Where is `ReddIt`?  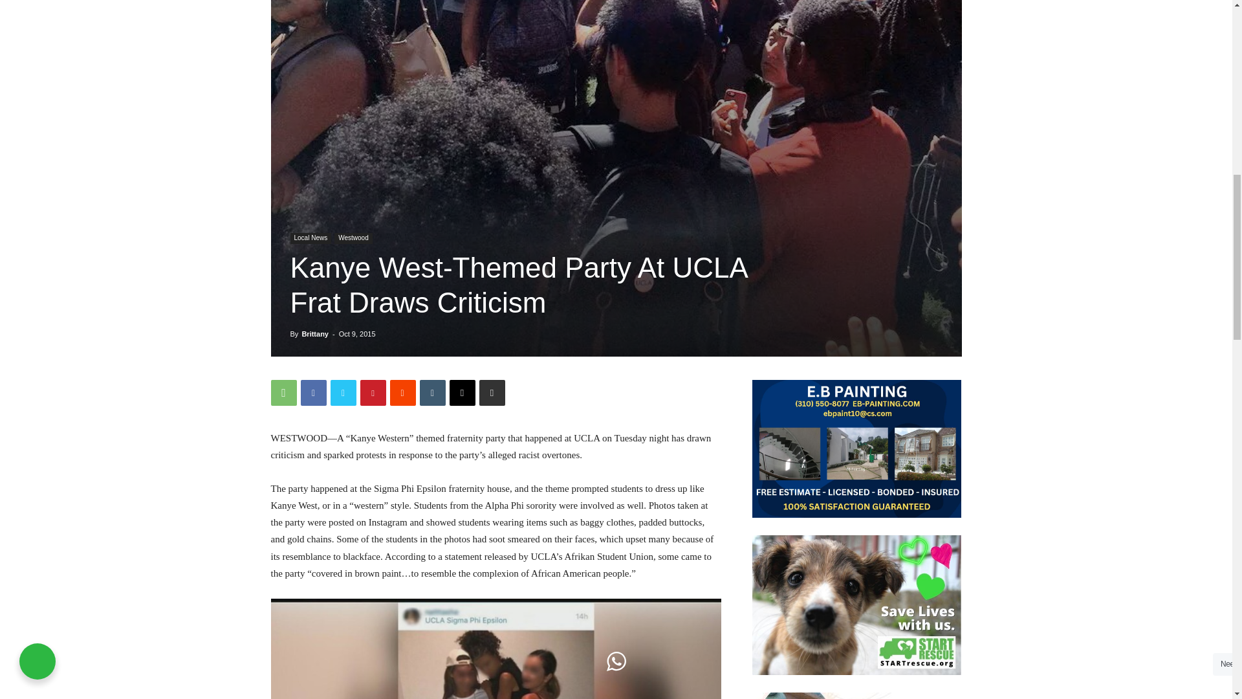
ReddIt is located at coordinates (402, 393).